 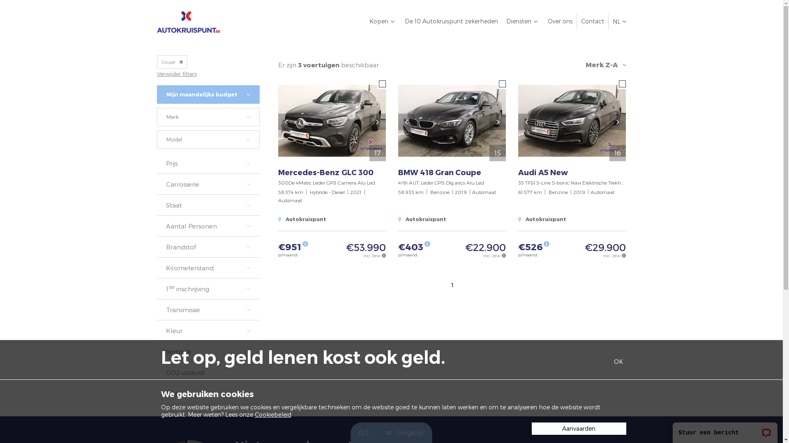 I want to click on Previous, so click(x=286, y=122).